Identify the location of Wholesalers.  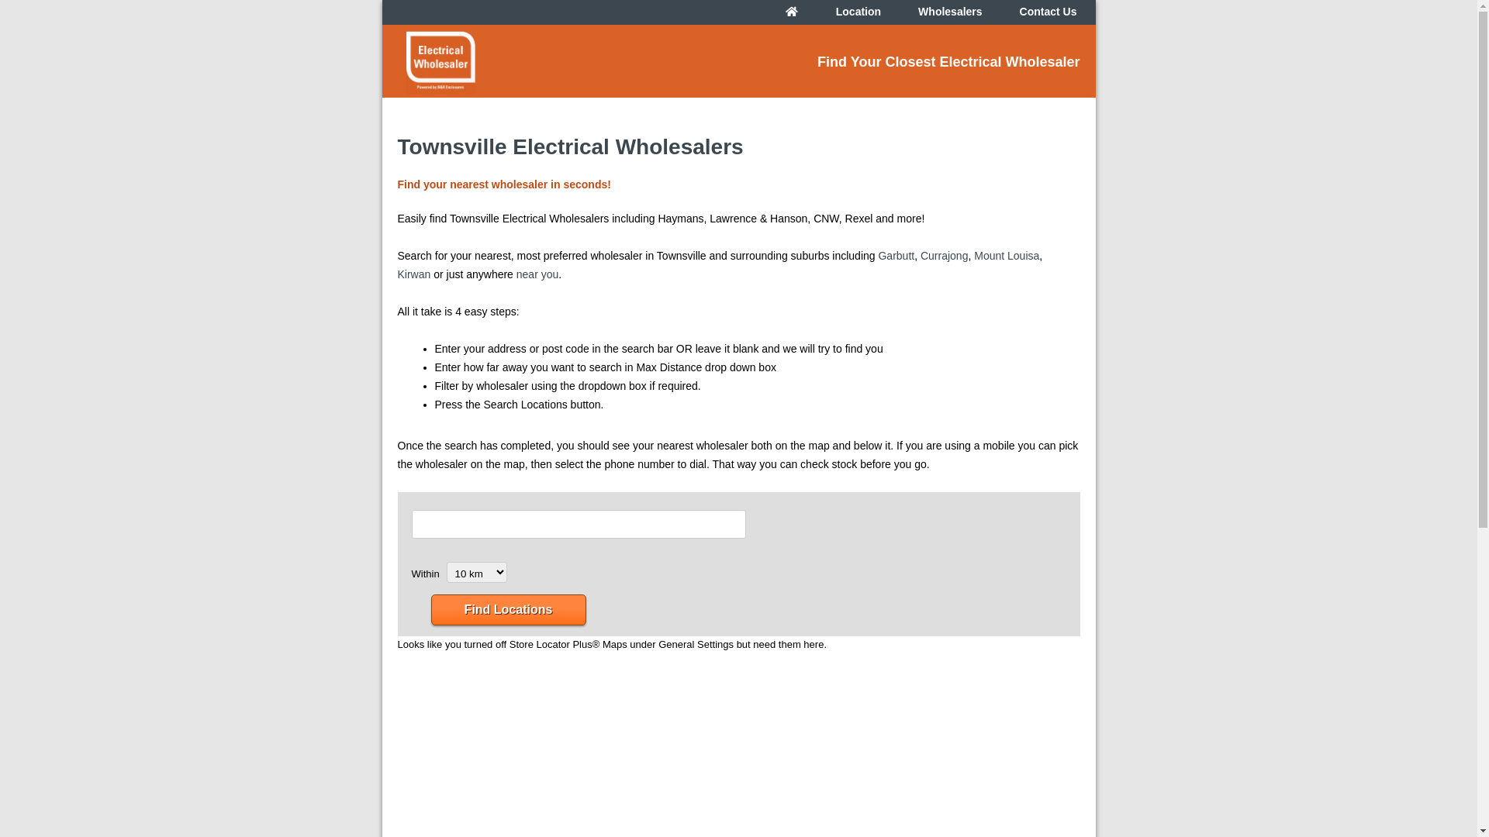
(950, 12).